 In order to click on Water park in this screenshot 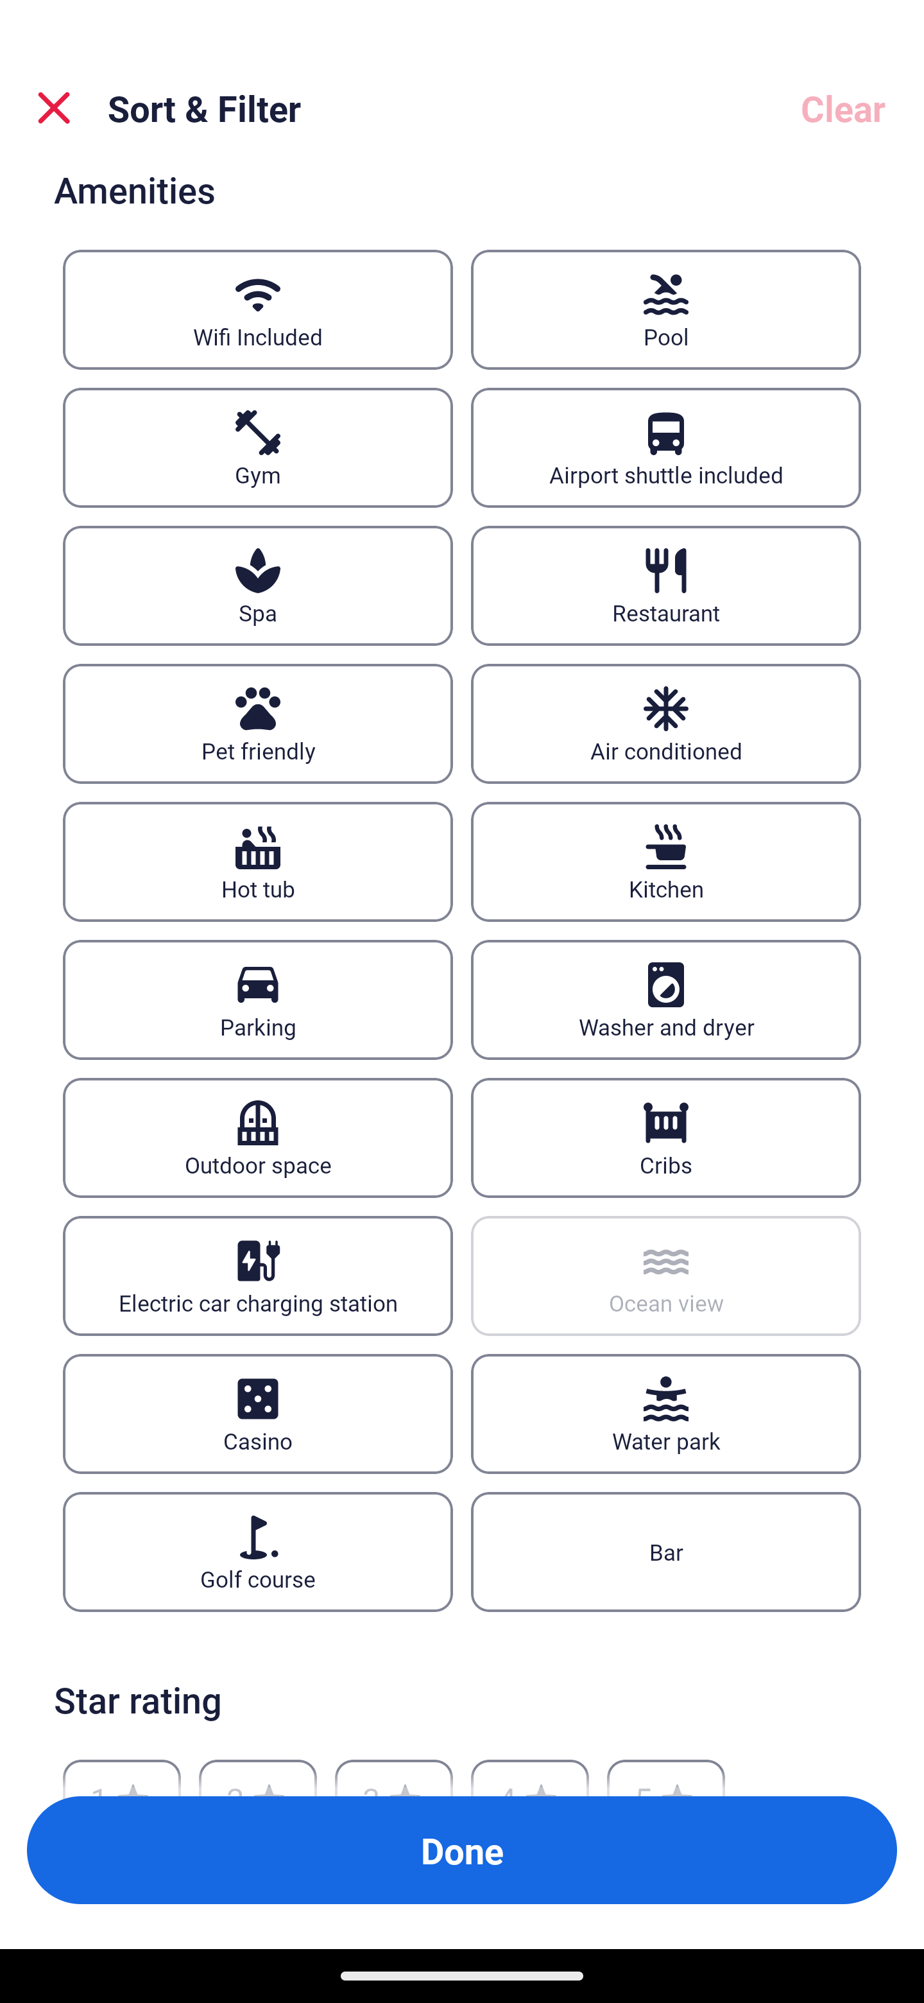, I will do `click(666, 1414)`.